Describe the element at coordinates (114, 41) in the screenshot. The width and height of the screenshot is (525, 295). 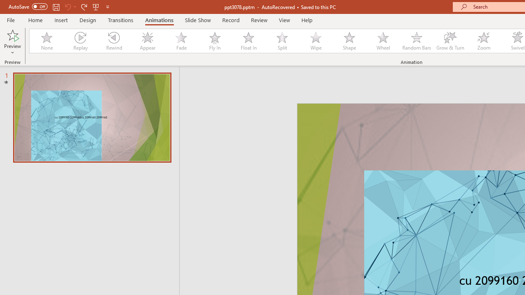
I see `Rewind` at that location.